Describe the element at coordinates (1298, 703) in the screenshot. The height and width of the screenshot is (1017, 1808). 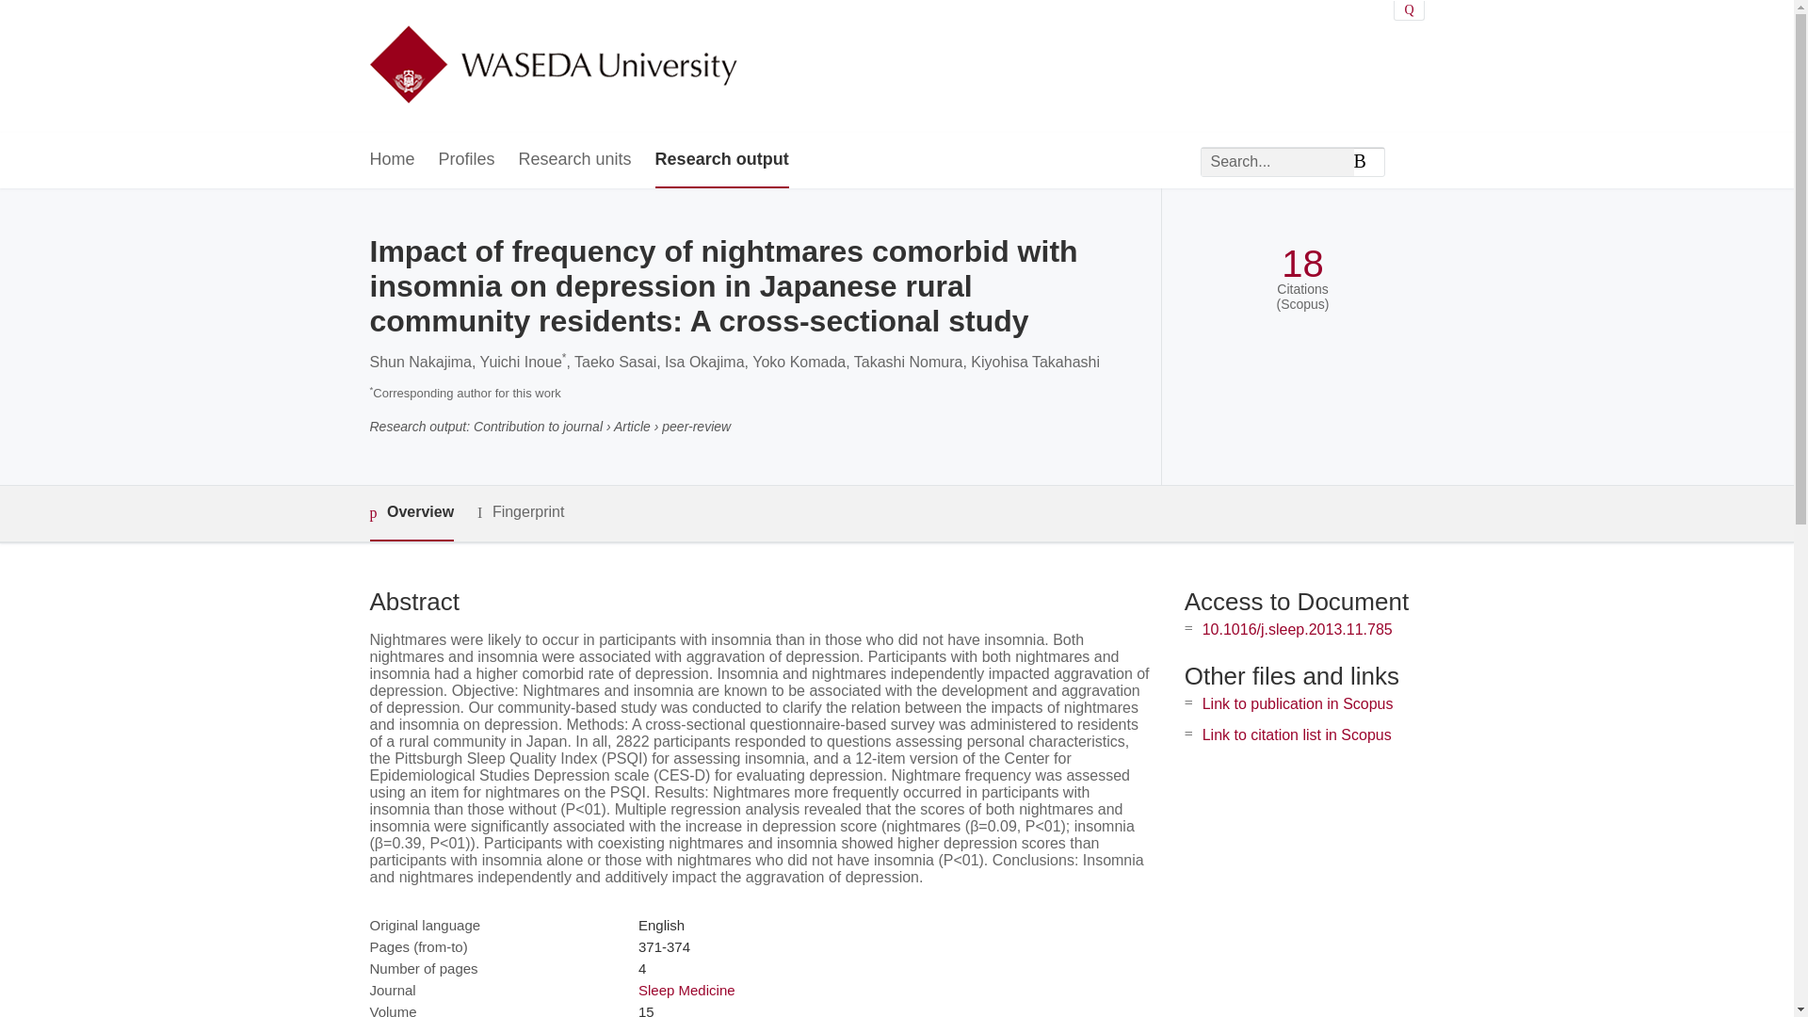
I see `Link to publication in Scopus` at that location.